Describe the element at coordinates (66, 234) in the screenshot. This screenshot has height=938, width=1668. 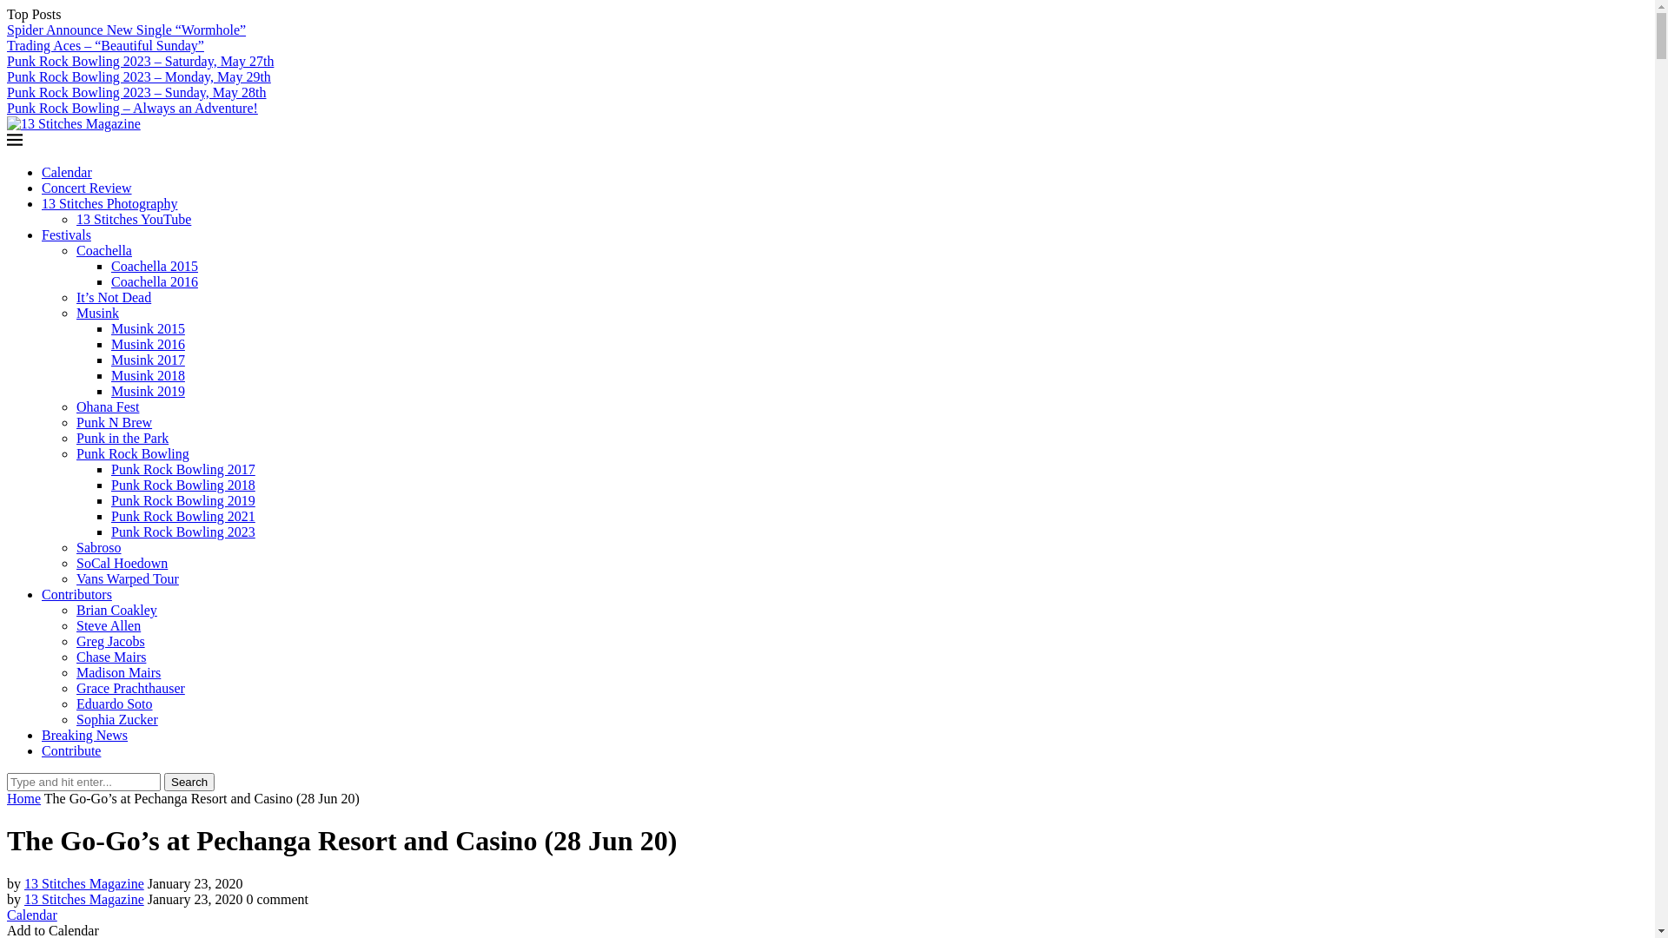
I see `Festivals` at that location.